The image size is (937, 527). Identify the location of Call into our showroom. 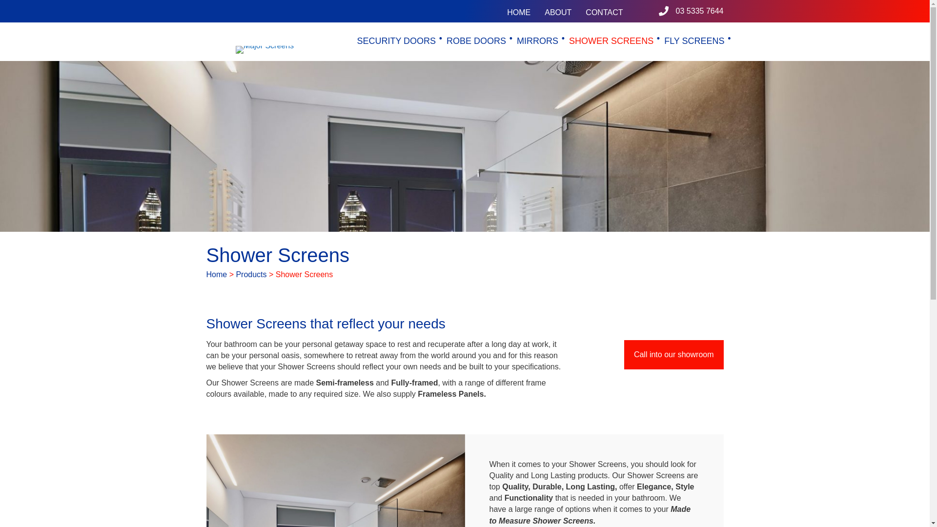
(674, 354).